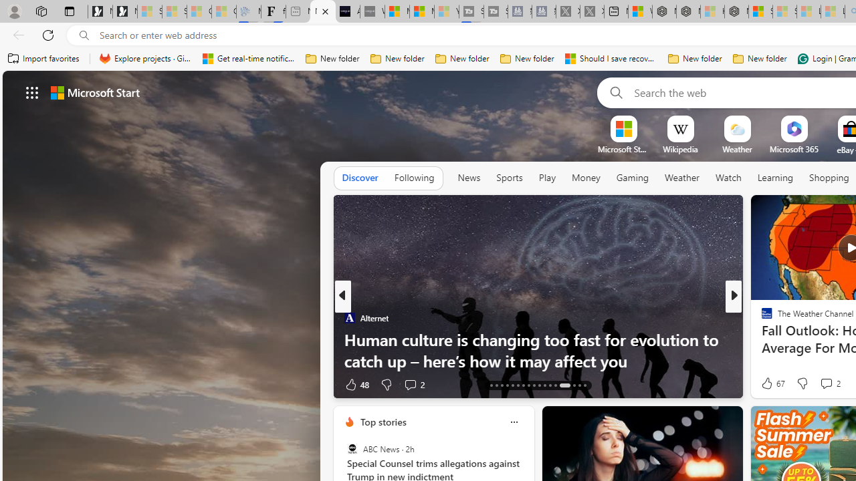 Image resolution: width=856 pixels, height=481 pixels. I want to click on Start the conversation, so click(825, 385).